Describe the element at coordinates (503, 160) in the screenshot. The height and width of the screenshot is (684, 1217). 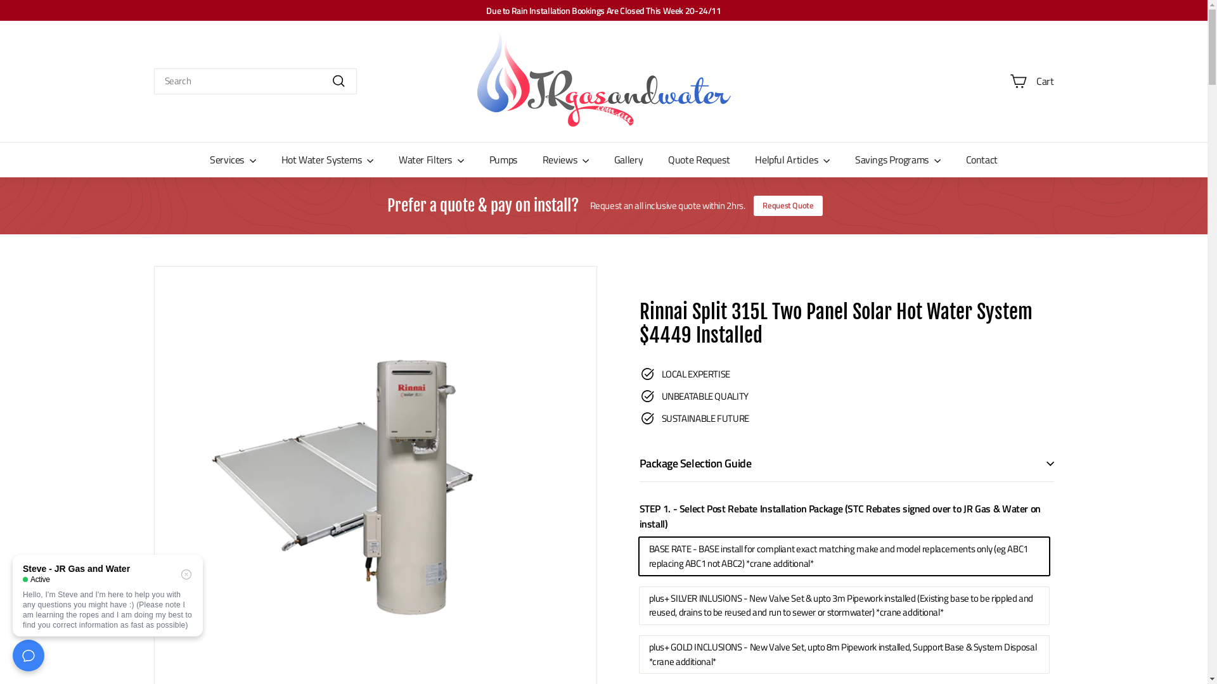
I see `Pumps` at that location.